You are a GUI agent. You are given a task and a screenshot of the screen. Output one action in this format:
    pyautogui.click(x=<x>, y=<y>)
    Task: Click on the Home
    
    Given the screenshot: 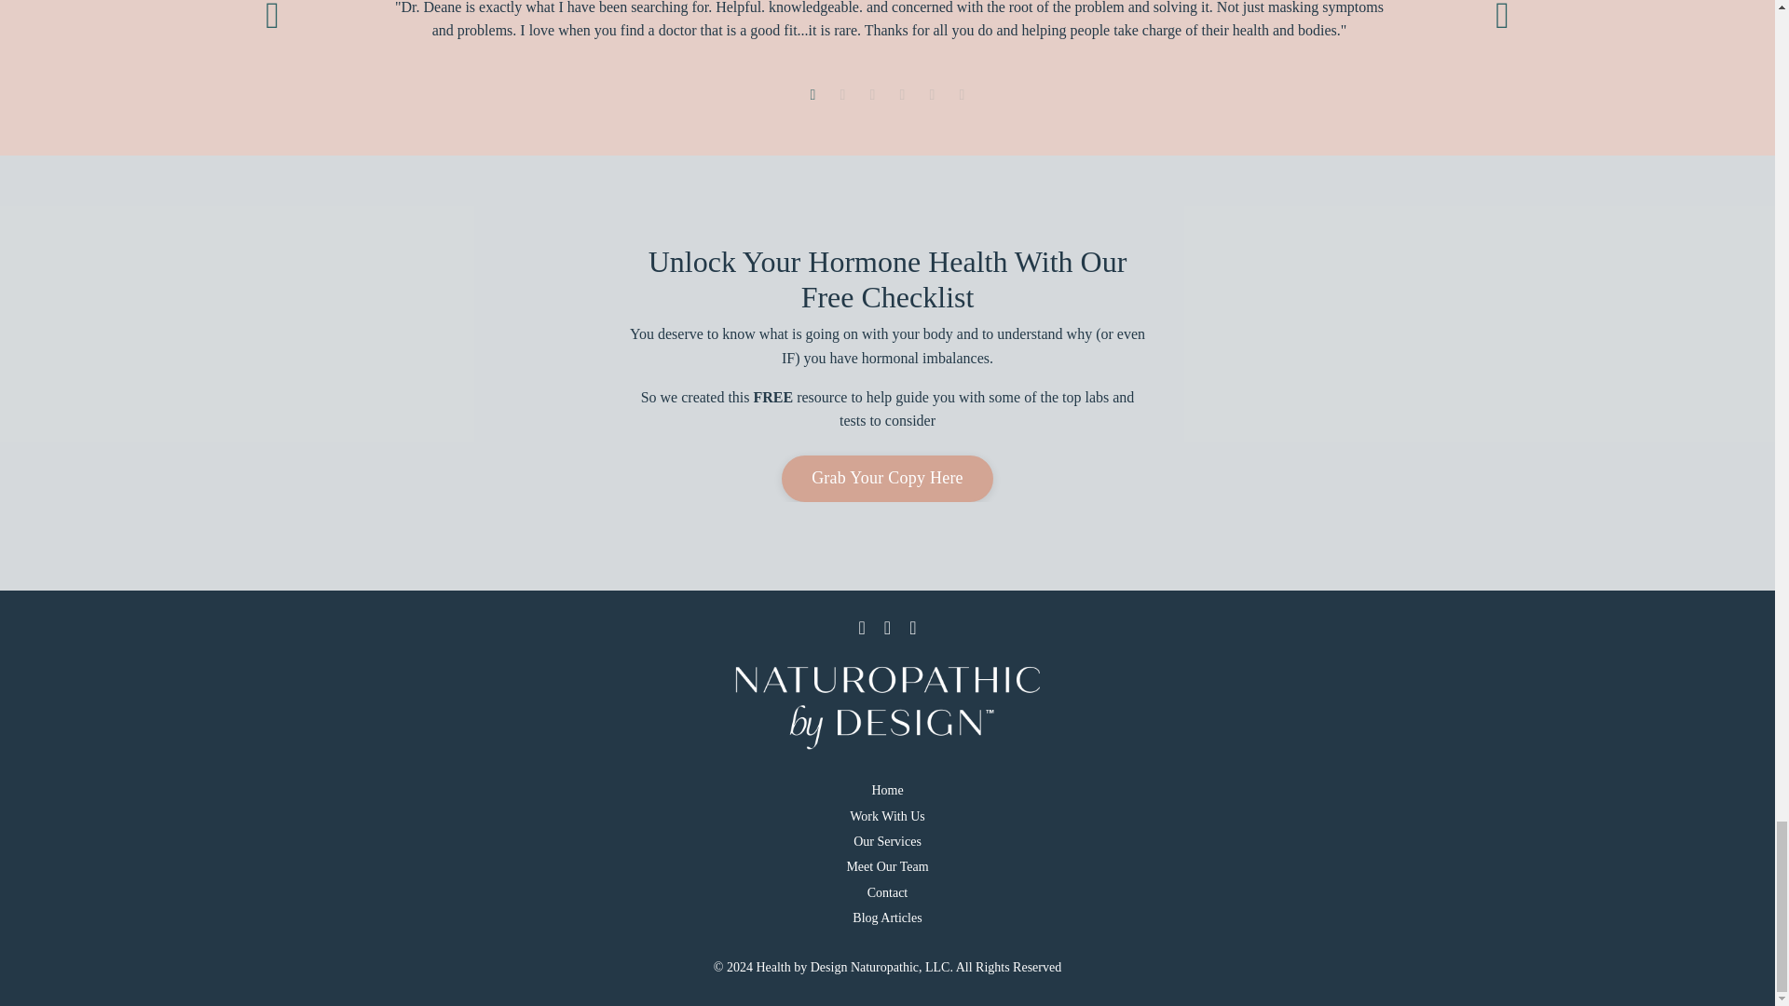 What is the action you would take?
    pyautogui.click(x=887, y=790)
    